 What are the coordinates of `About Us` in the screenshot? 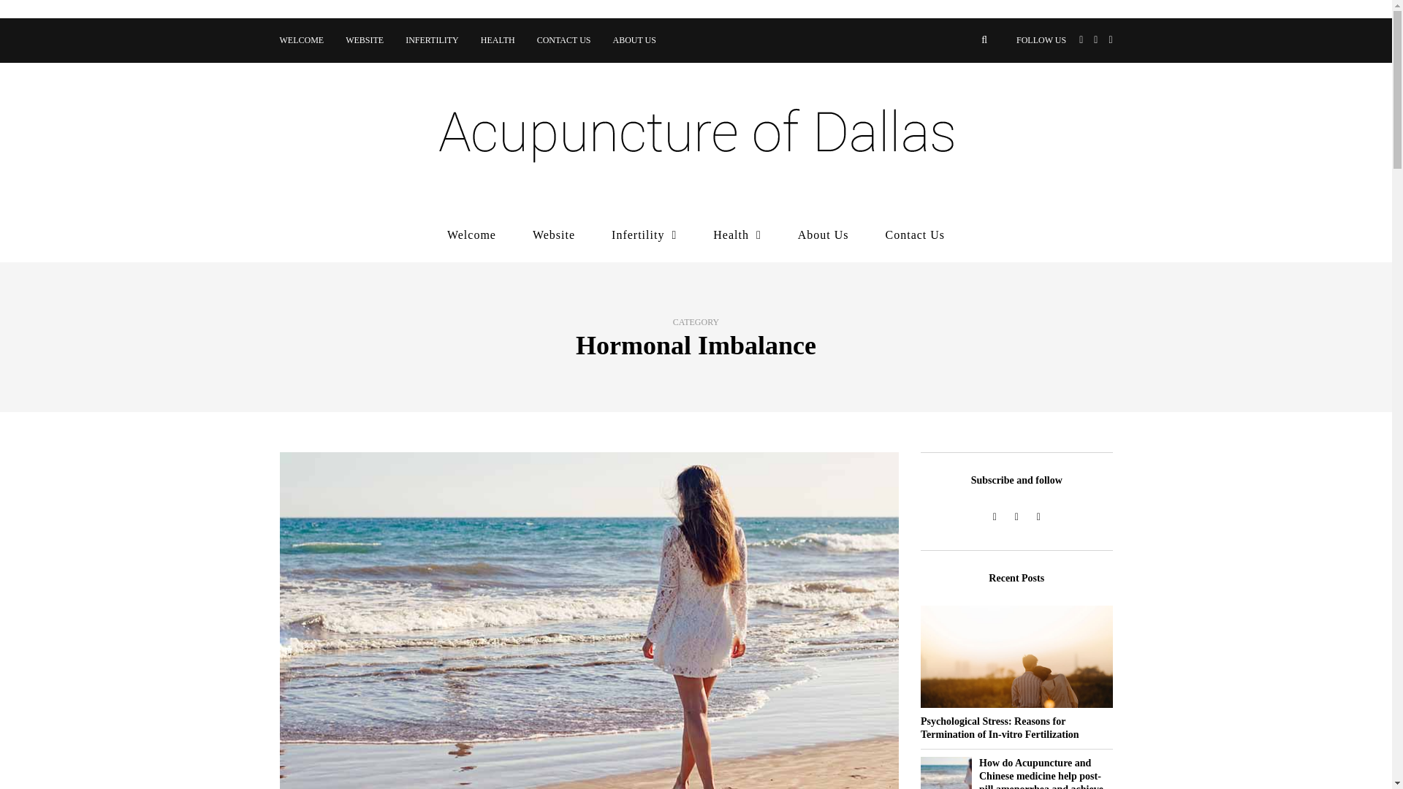 It's located at (823, 235).